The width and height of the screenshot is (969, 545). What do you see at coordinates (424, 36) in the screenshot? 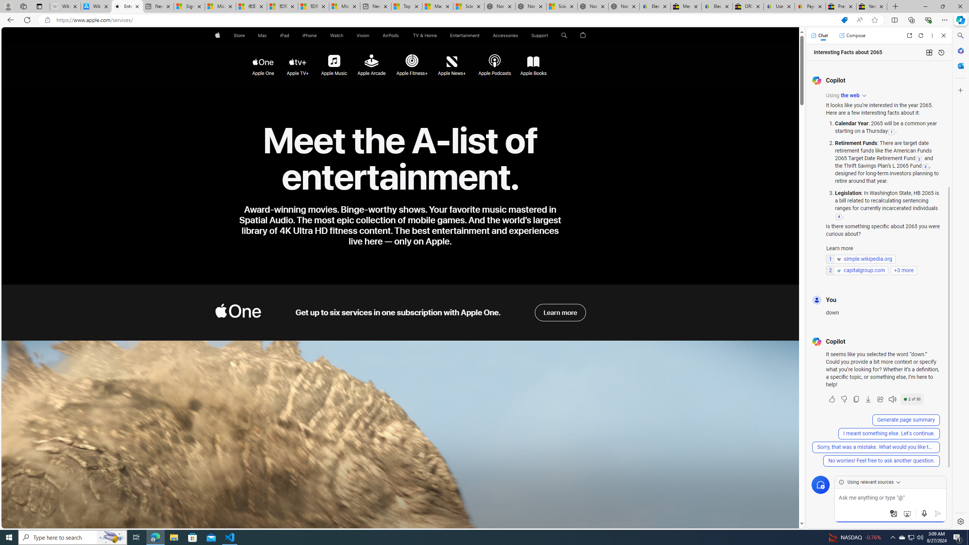
I see `TV and Home` at bounding box center [424, 36].